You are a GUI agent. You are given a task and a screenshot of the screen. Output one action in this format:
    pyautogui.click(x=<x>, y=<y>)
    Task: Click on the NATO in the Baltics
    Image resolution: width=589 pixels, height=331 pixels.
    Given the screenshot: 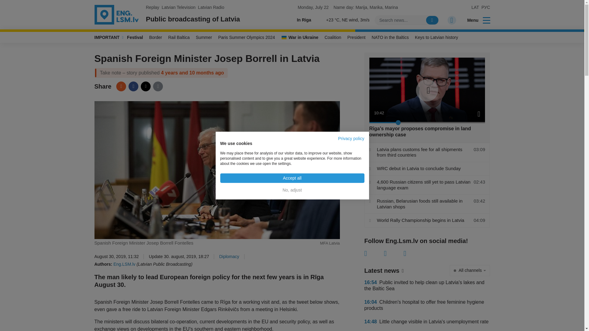 What is the action you would take?
    pyautogui.click(x=390, y=37)
    